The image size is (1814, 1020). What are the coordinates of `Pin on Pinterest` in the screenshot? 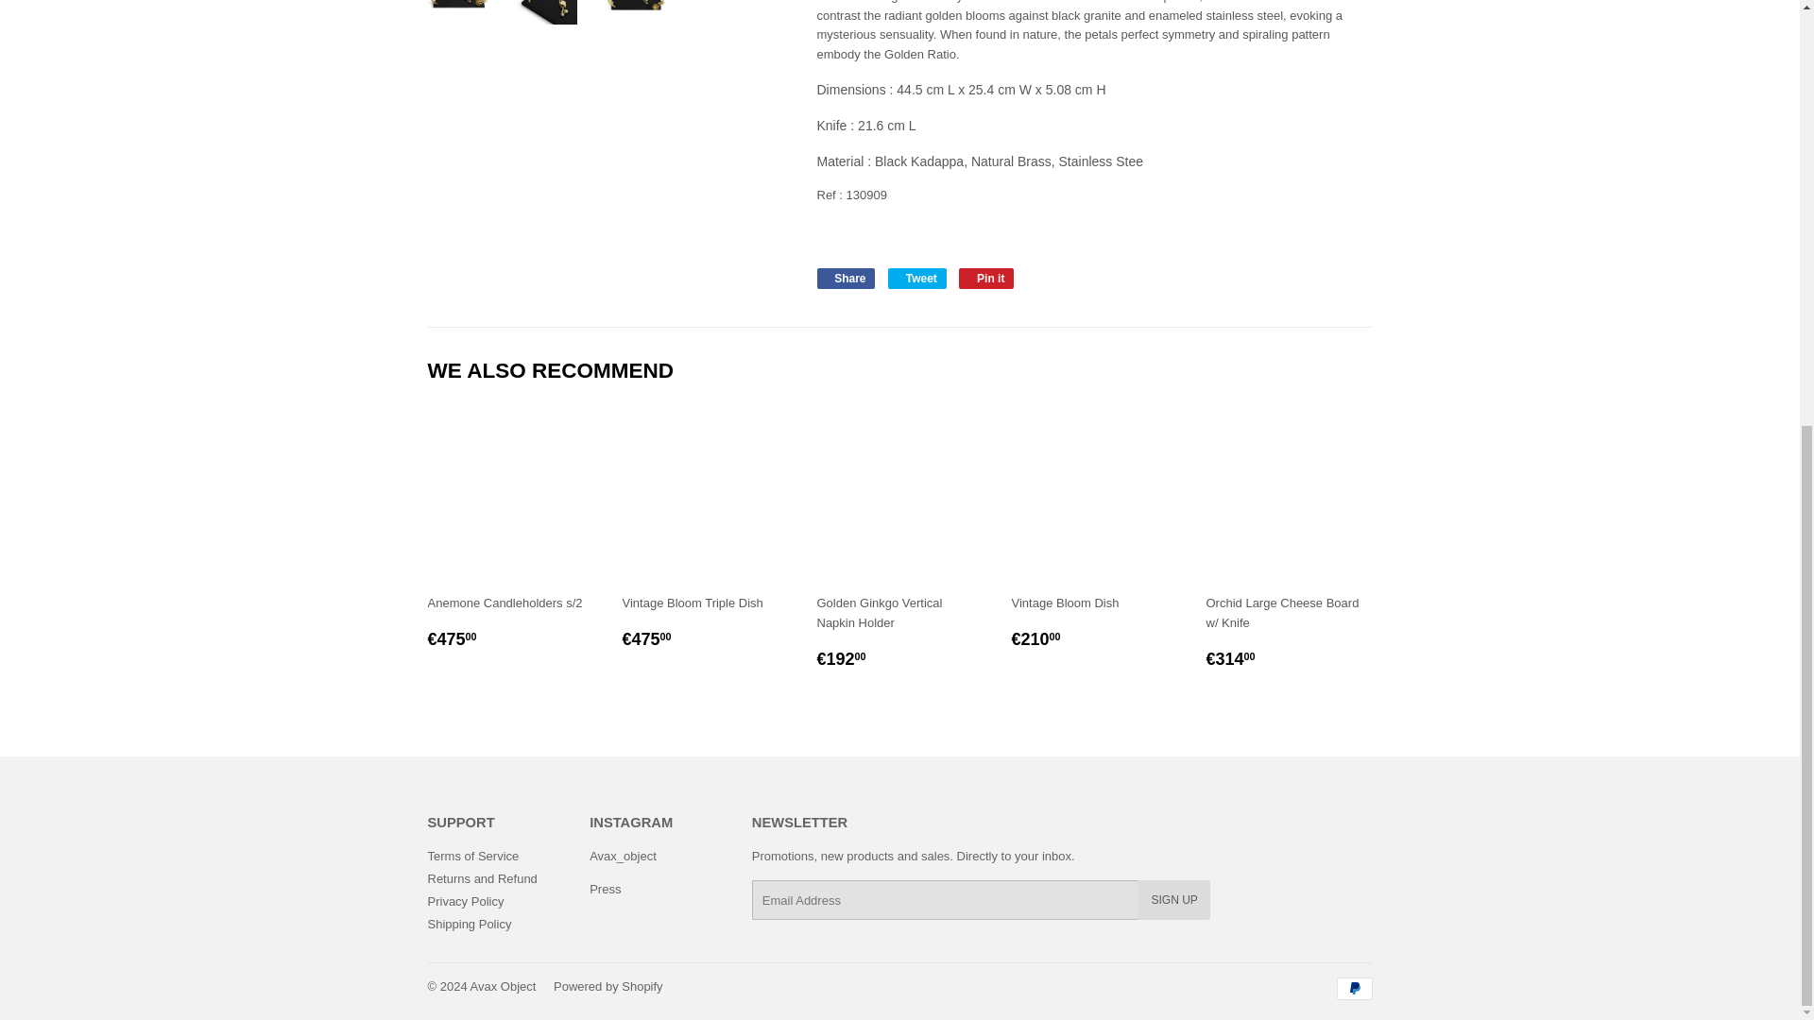 It's located at (986, 278).